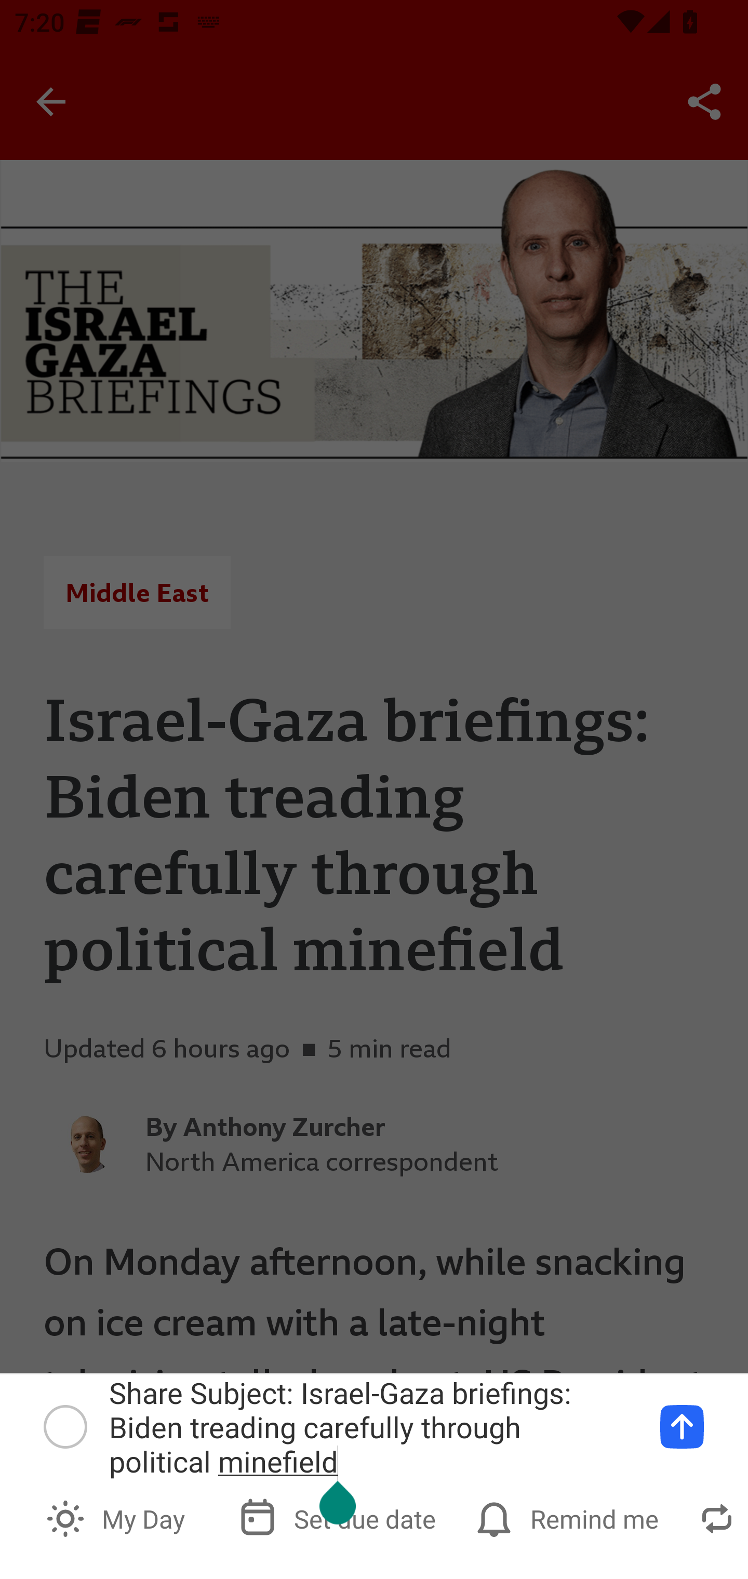 Image resolution: width=748 pixels, height=1579 pixels. What do you see at coordinates (569, 1518) in the screenshot?
I see `Remind me` at bounding box center [569, 1518].